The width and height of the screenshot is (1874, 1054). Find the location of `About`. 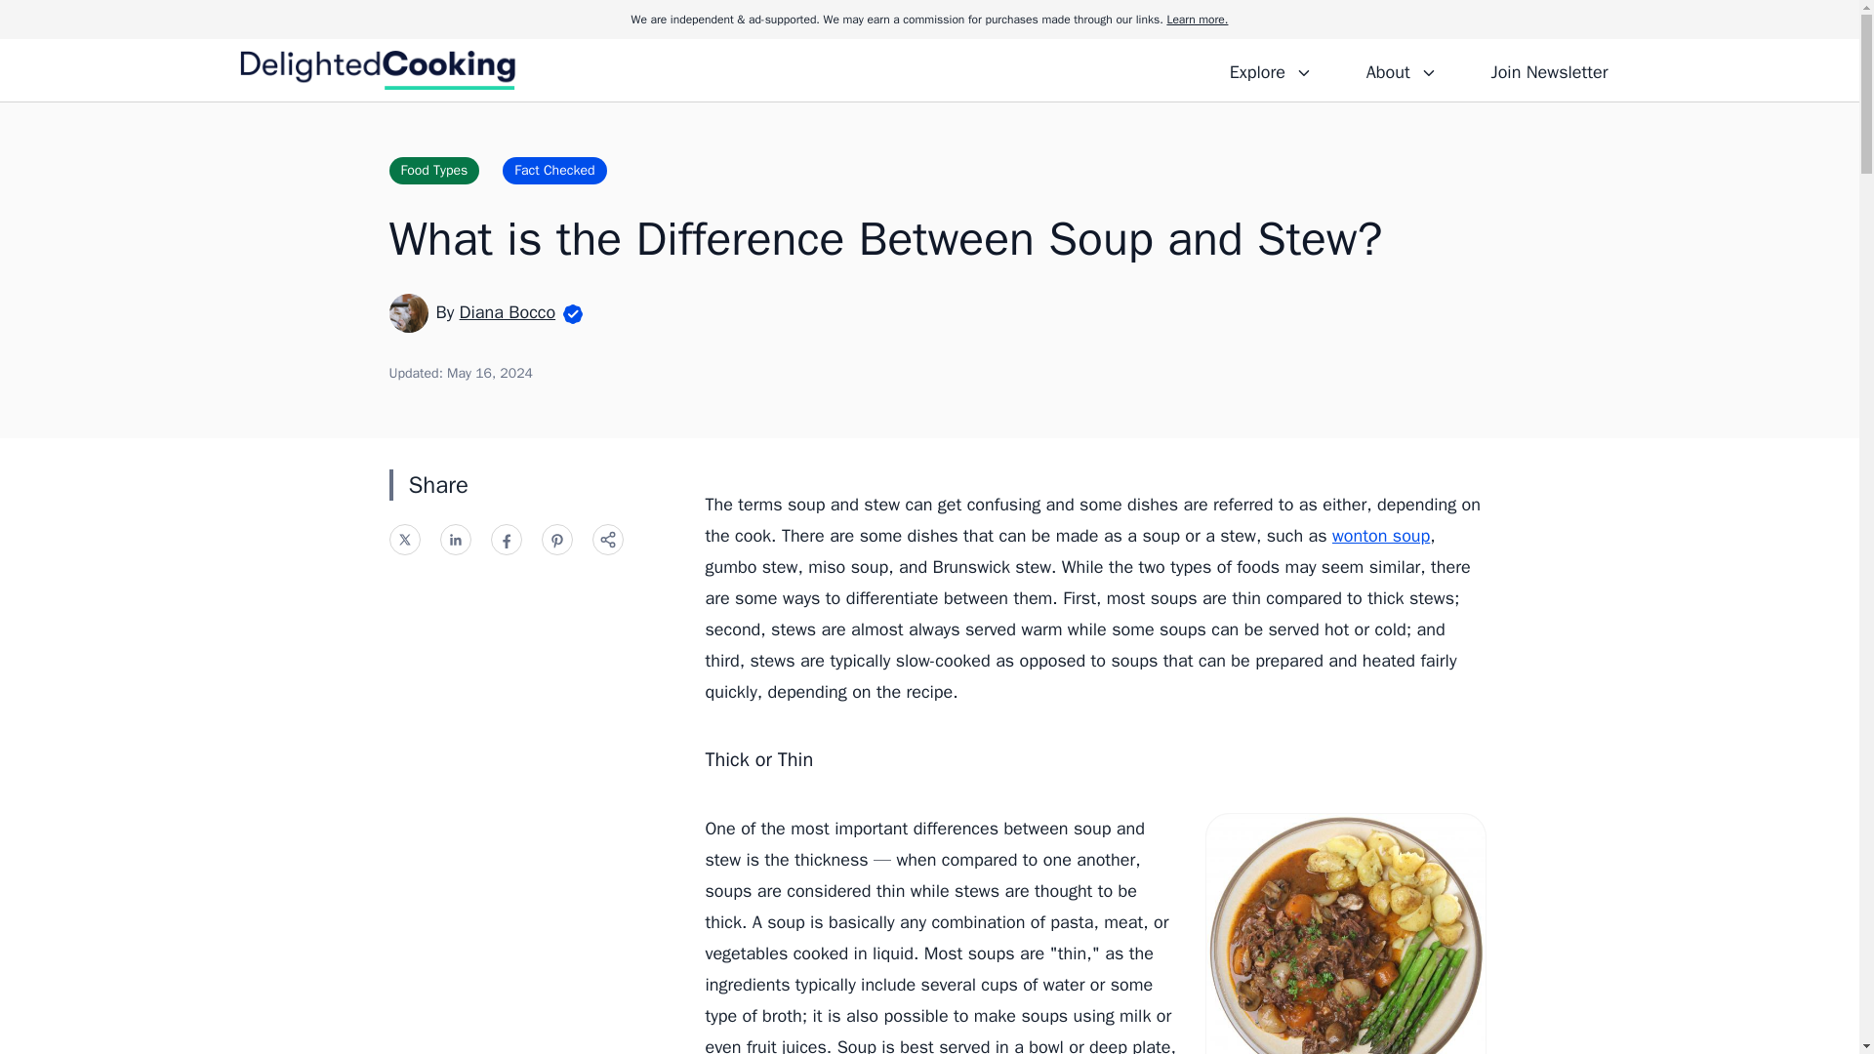

About is located at coordinates (1401, 69).